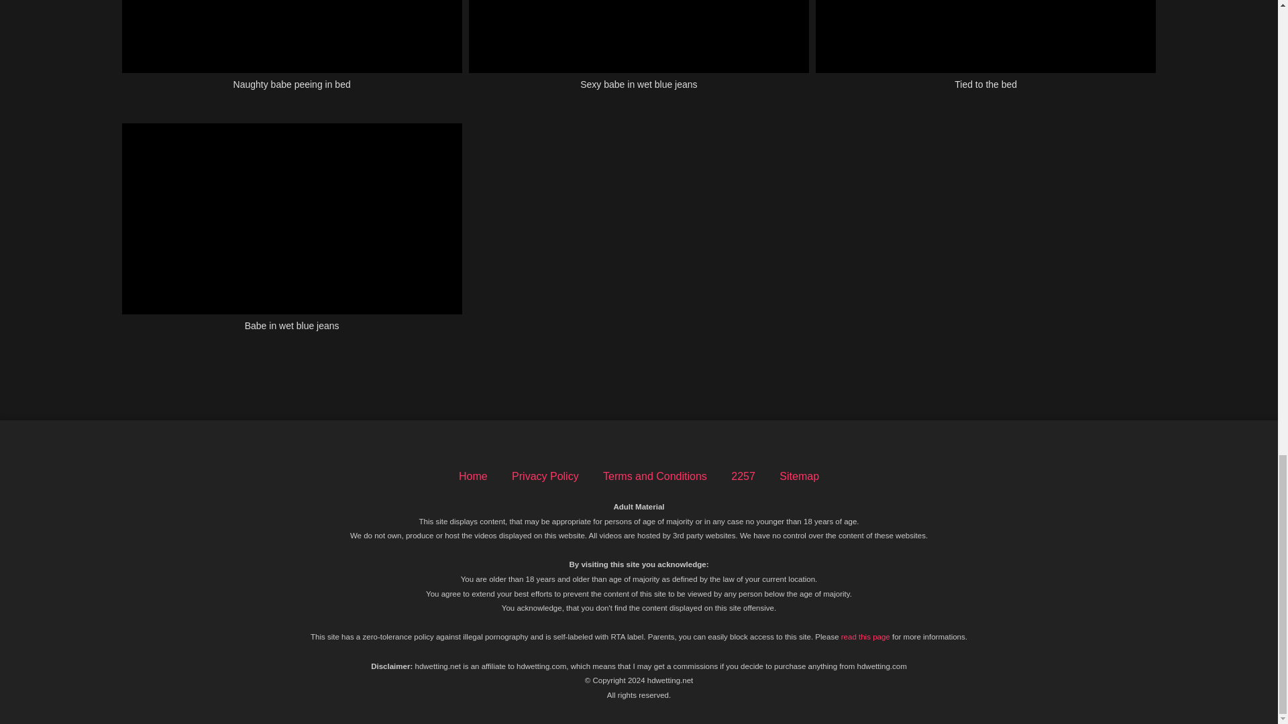 This screenshot has width=1288, height=724. Describe the element at coordinates (985, 52) in the screenshot. I see `Tied to the bed` at that location.